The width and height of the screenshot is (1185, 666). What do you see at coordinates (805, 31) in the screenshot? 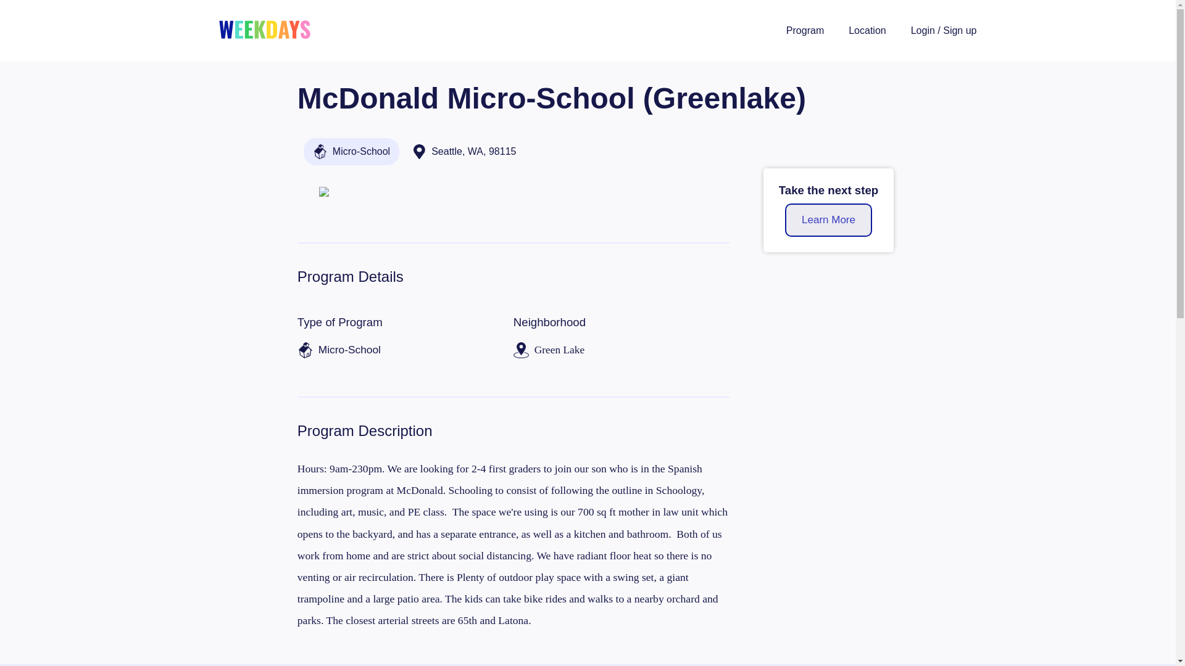
I see `Program` at bounding box center [805, 31].